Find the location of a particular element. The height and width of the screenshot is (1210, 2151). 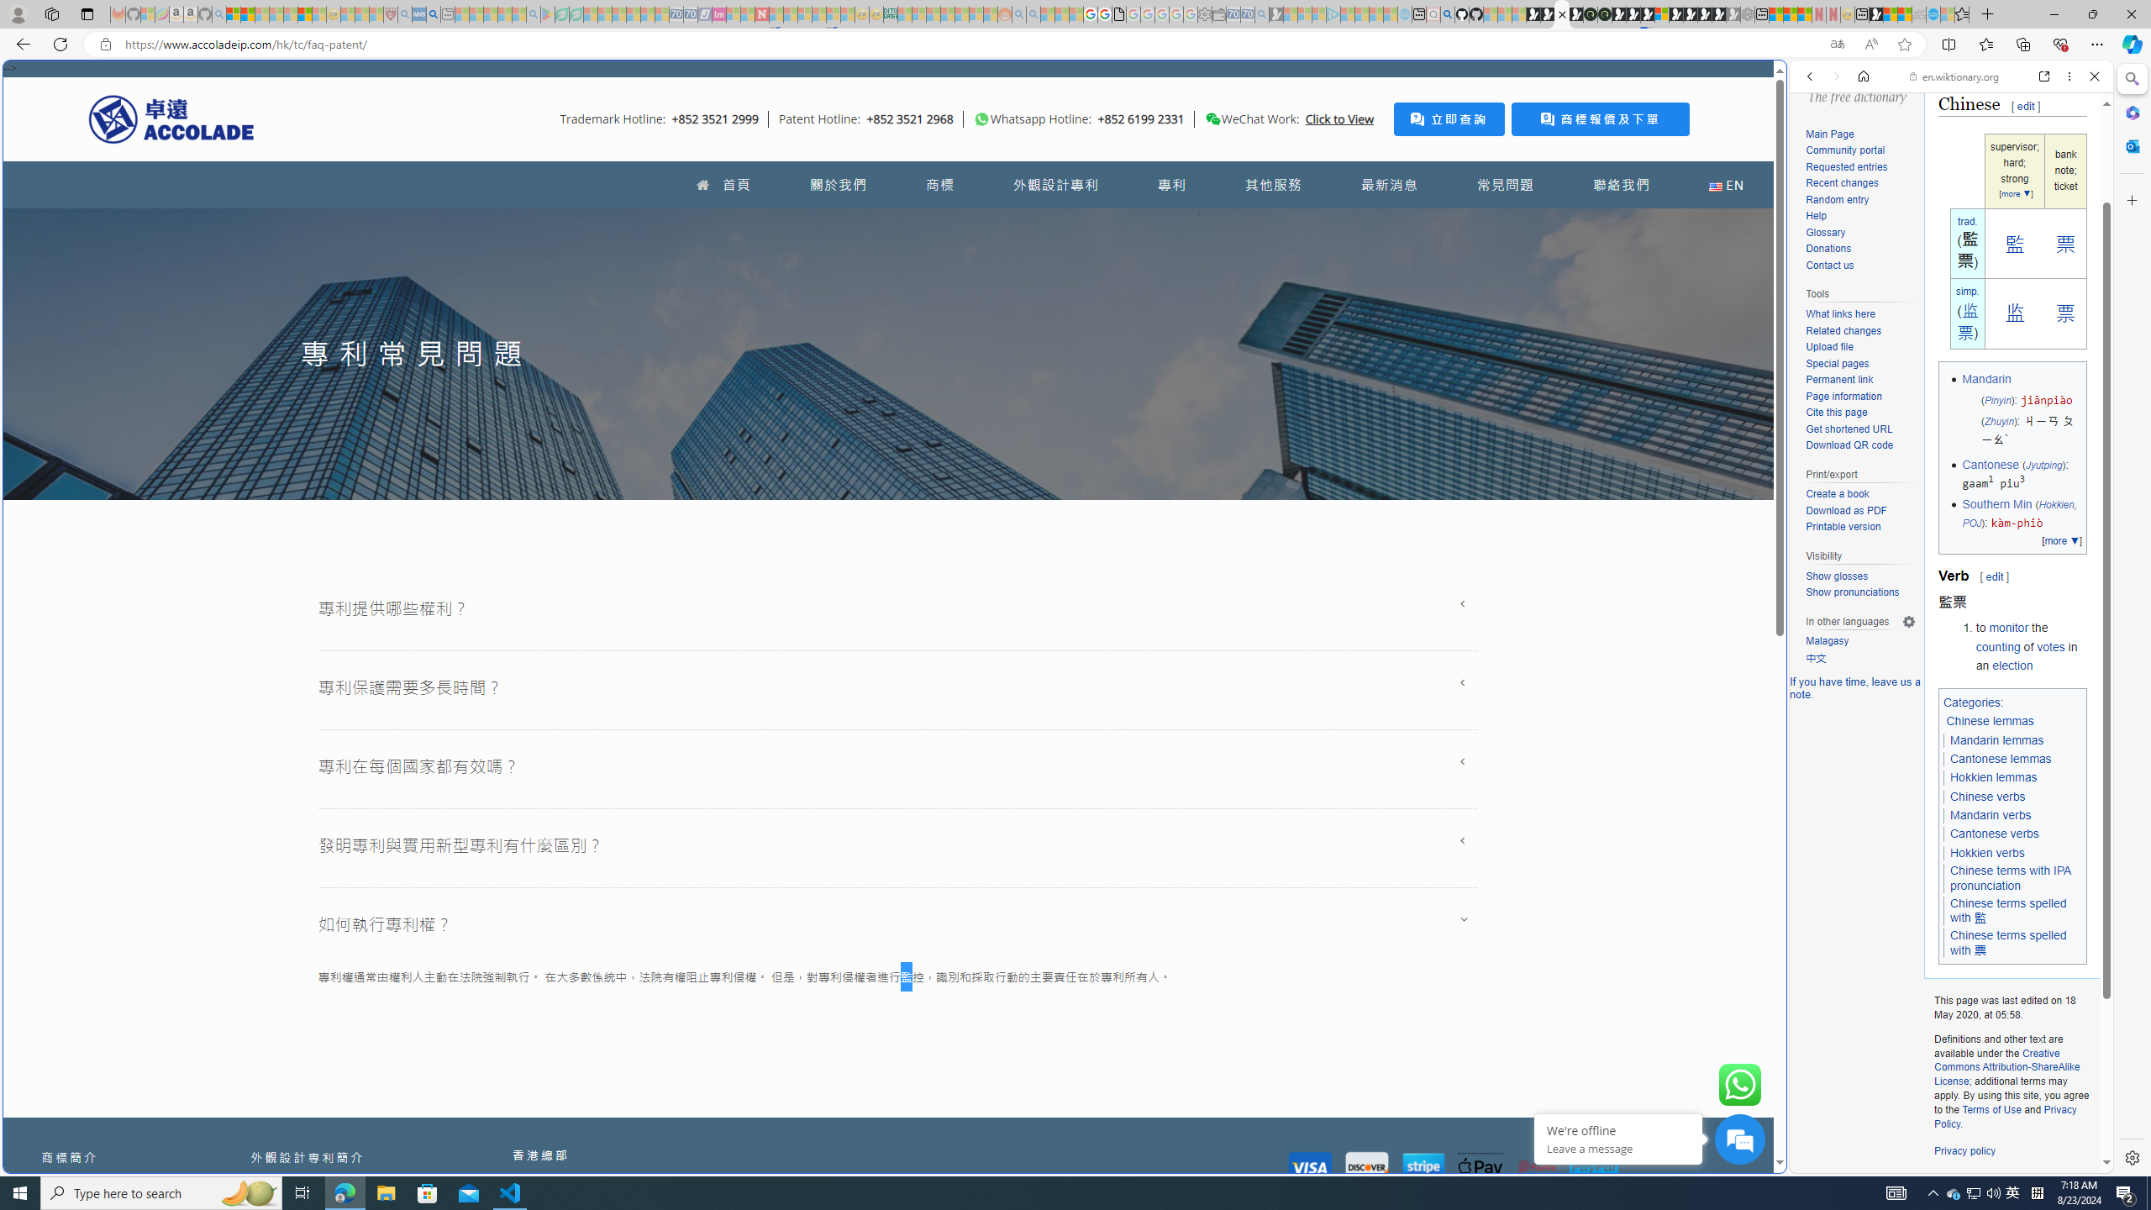

This page was last edited on 18 May 2020, at 05:58. is located at coordinates (2012, 1007).